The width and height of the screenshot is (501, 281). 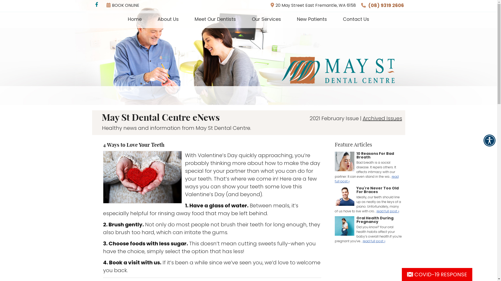 I want to click on New Patients, so click(x=312, y=19).